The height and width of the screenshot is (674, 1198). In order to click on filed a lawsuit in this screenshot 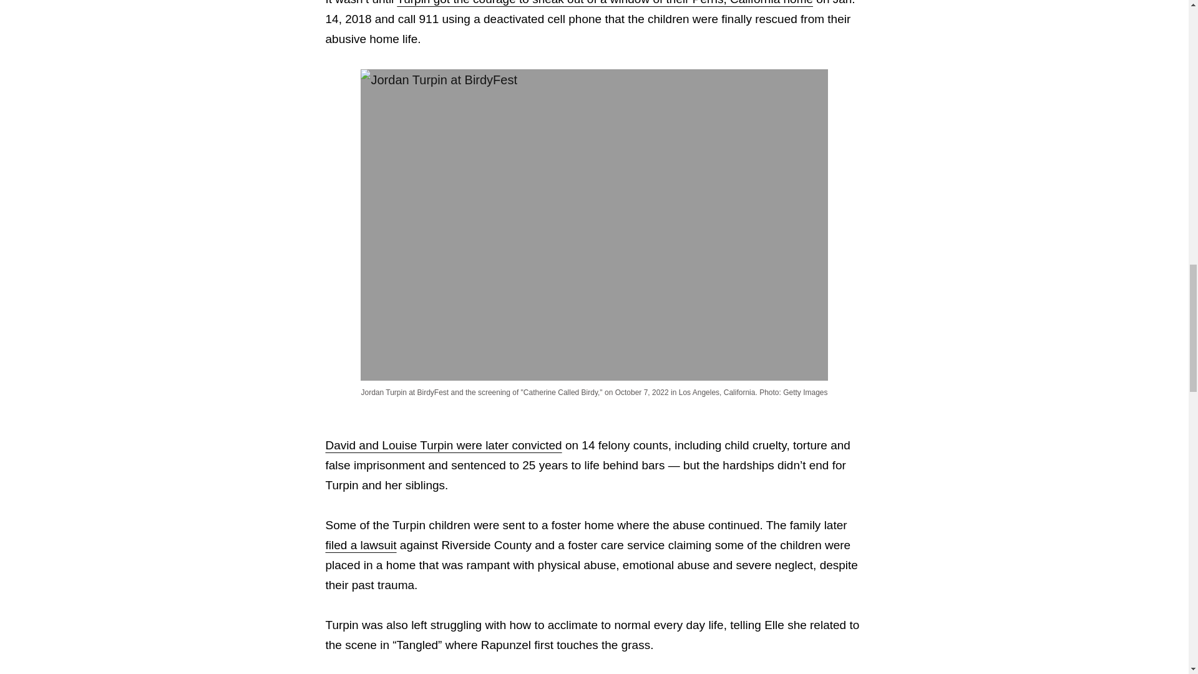, I will do `click(361, 545)`.